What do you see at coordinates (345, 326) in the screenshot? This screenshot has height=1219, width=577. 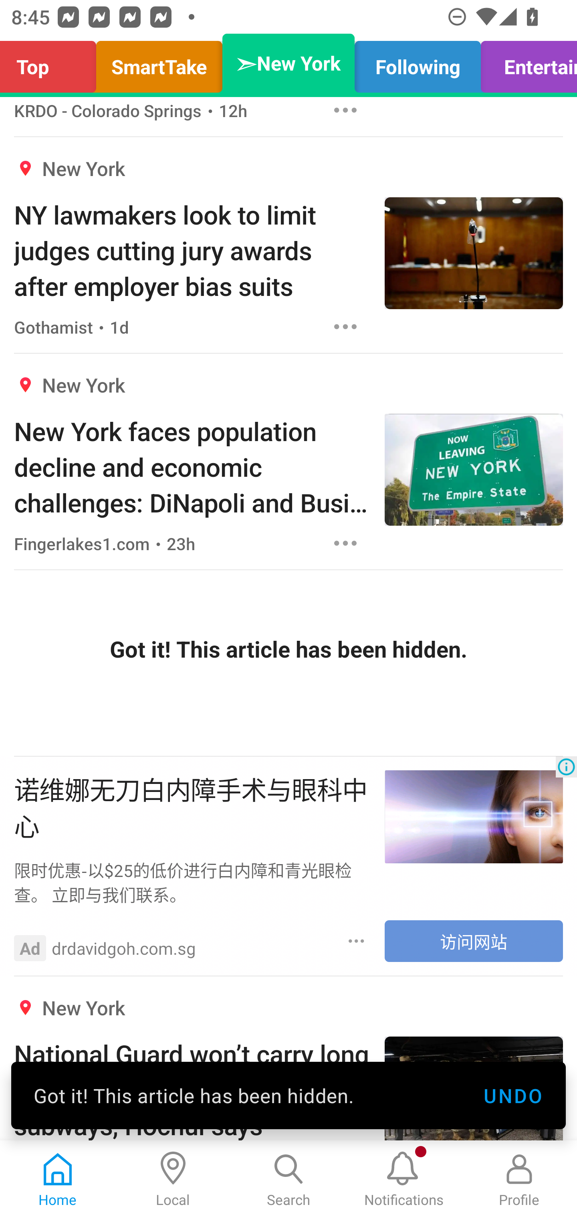 I see `Options` at bounding box center [345, 326].